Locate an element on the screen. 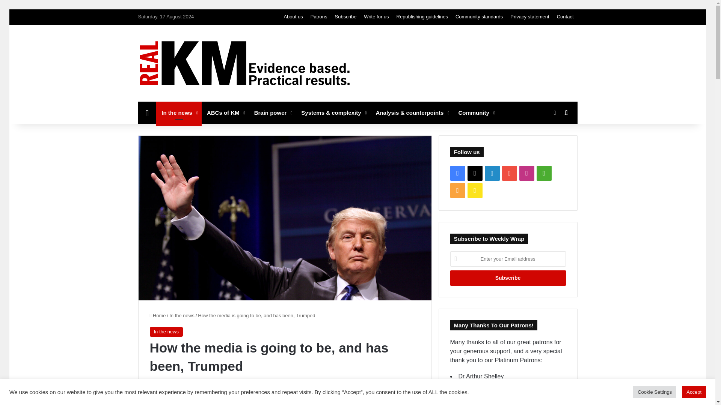  RealKM Magazine is located at coordinates (245, 63).